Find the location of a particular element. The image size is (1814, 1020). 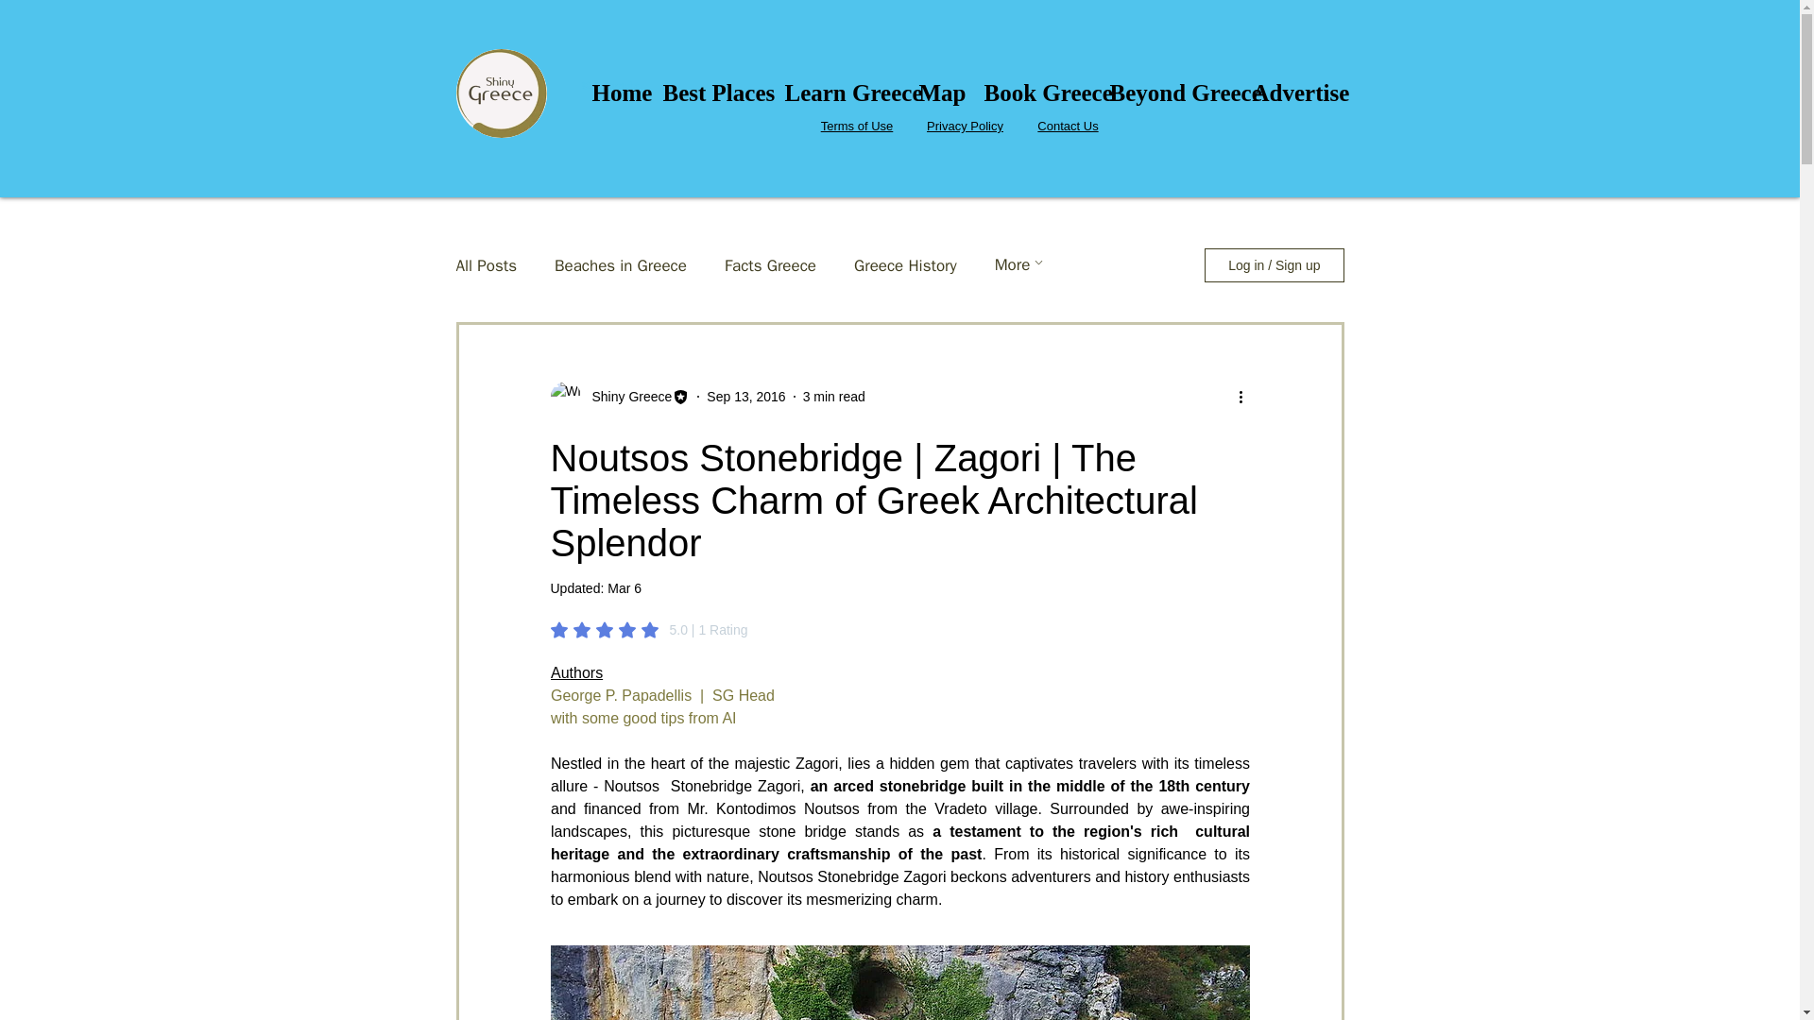

All Posts is located at coordinates (486, 265).